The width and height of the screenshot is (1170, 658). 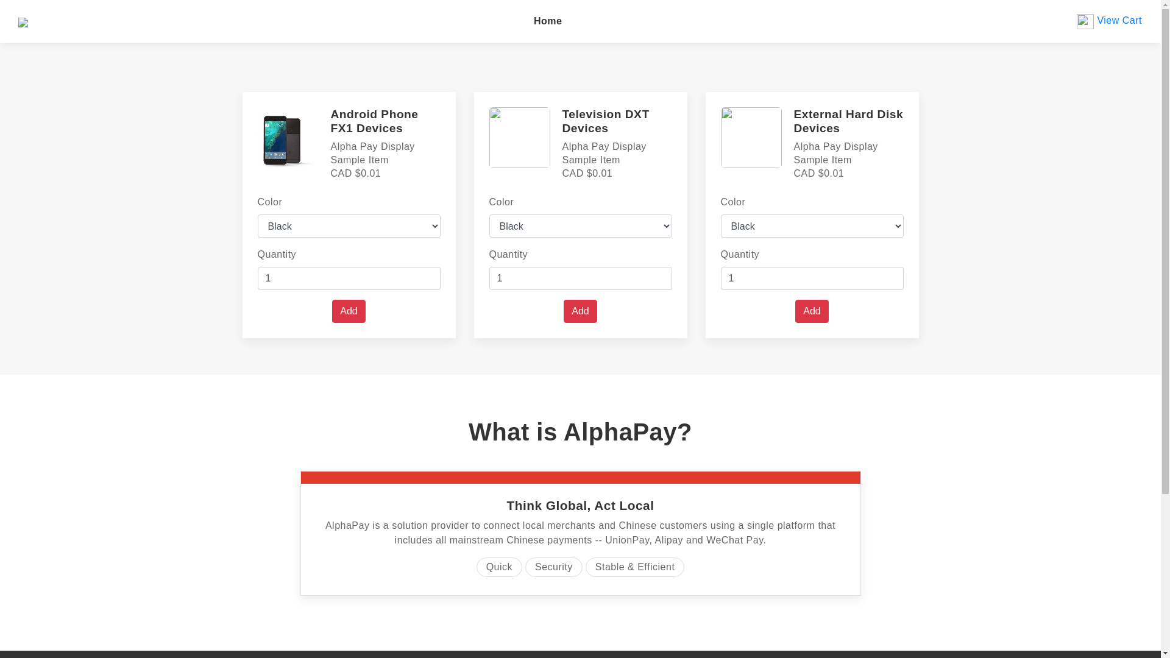 I want to click on Add, so click(x=580, y=311).